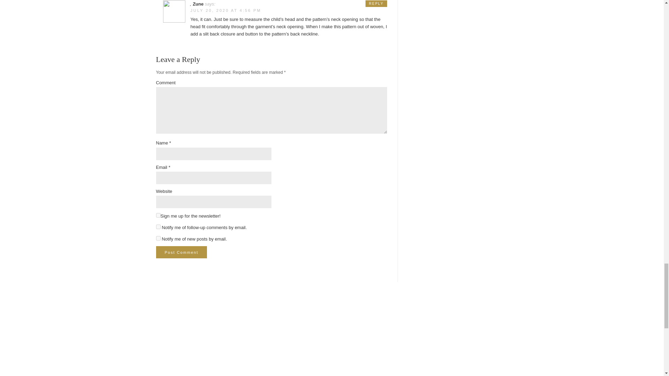 The image size is (669, 376). What do you see at coordinates (158, 226) in the screenshot?
I see `subscribe` at bounding box center [158, 226].